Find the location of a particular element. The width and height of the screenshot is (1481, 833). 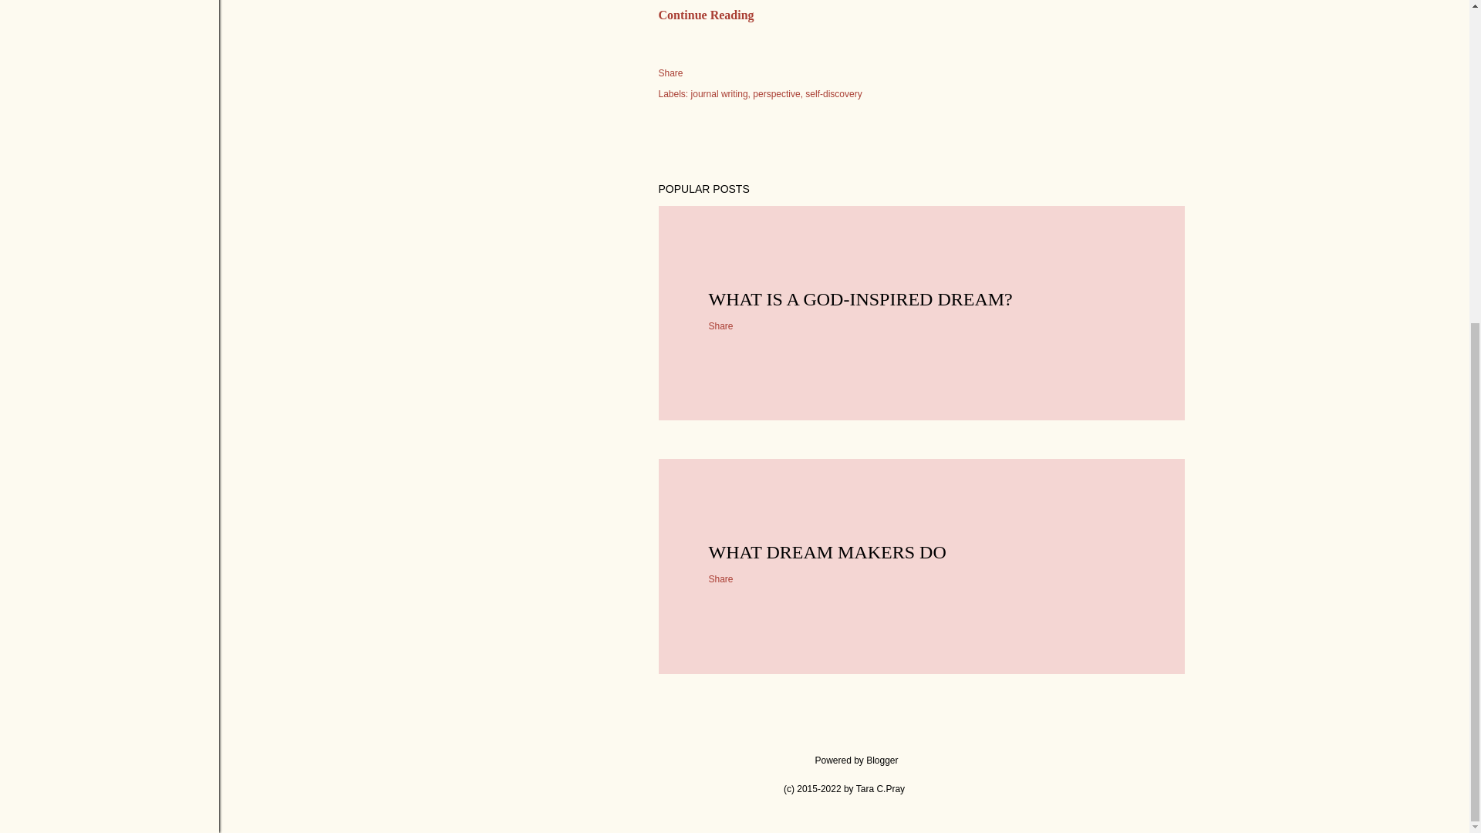

WHAT DREAM MAKERS DO is located at coordinates (827, 552).